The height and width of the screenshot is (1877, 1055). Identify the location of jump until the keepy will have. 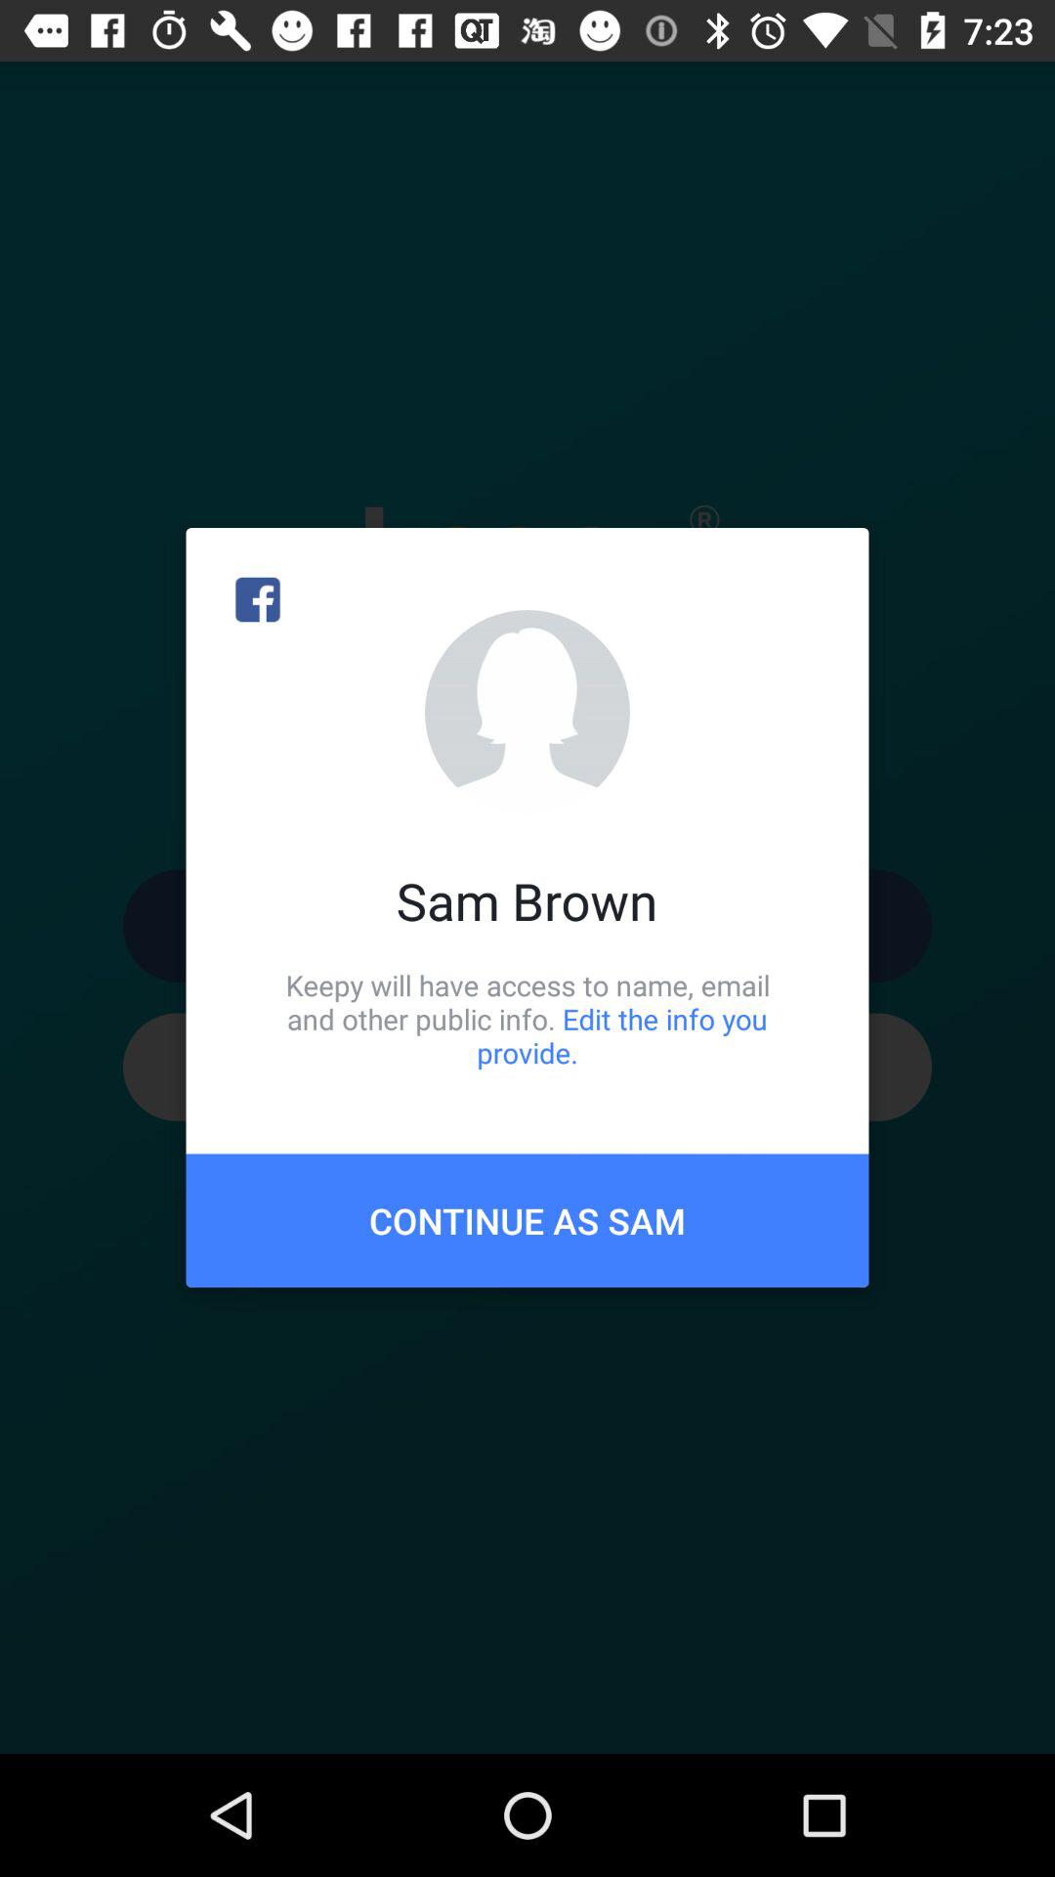
(527, 1019).